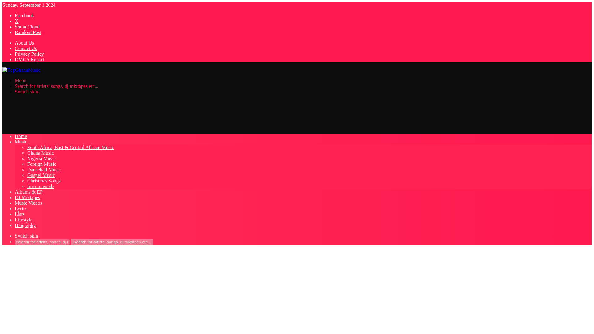 The height and width of the screenshot is (334, 594). What do you see at coordinates (21, 136) in the screenshot?
I see `Home` at bounding box center [21, 136].